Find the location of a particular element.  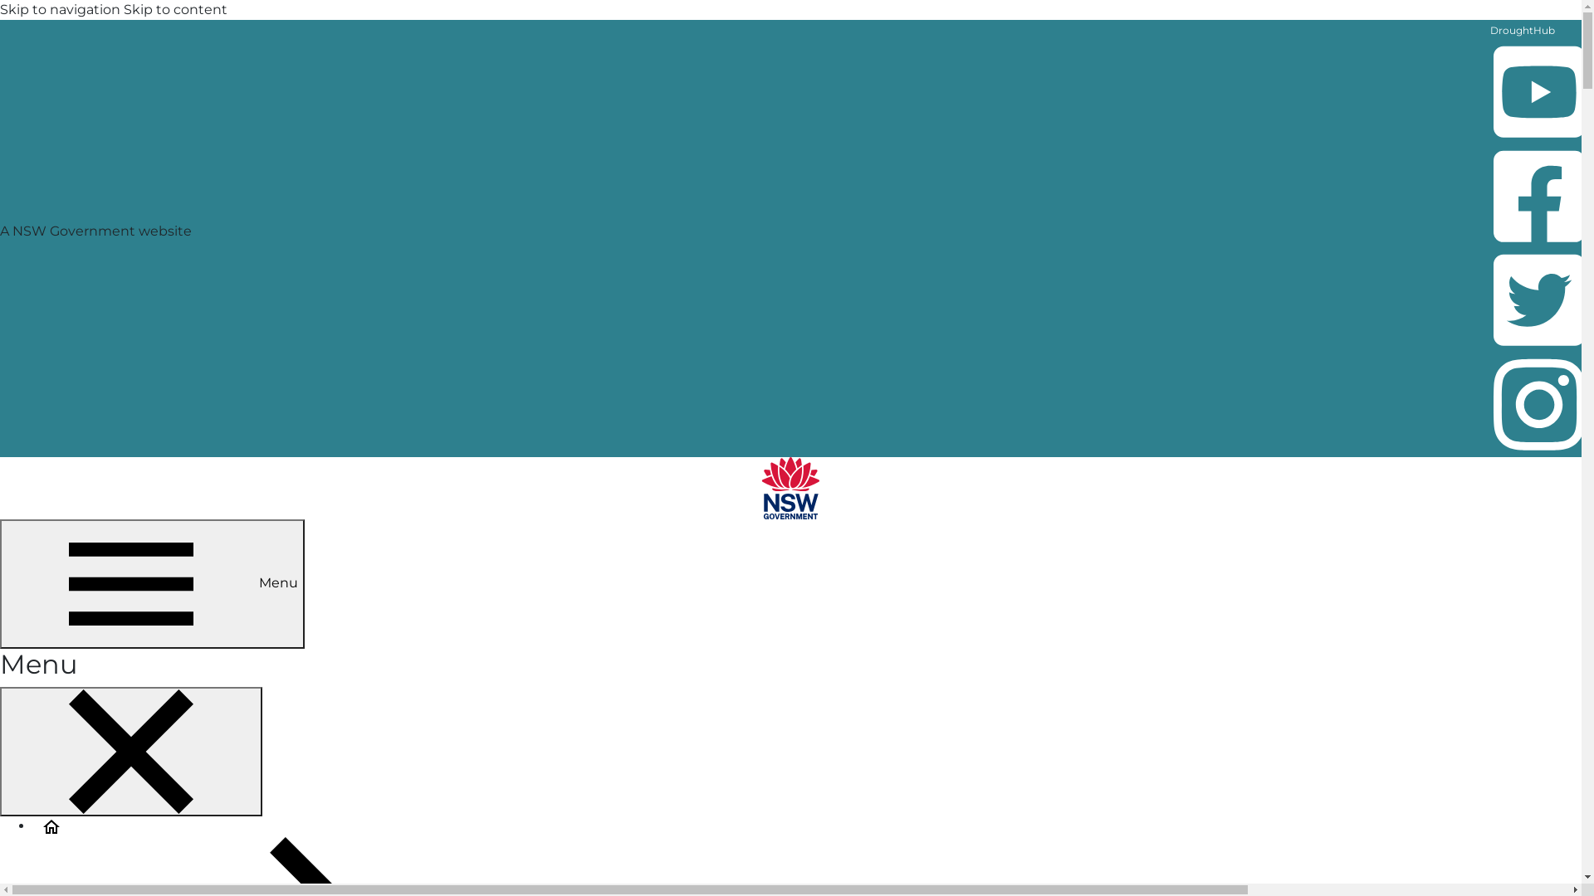

Twitter Young Farmer Business Program NSW is located at coordinates (1541, 352).